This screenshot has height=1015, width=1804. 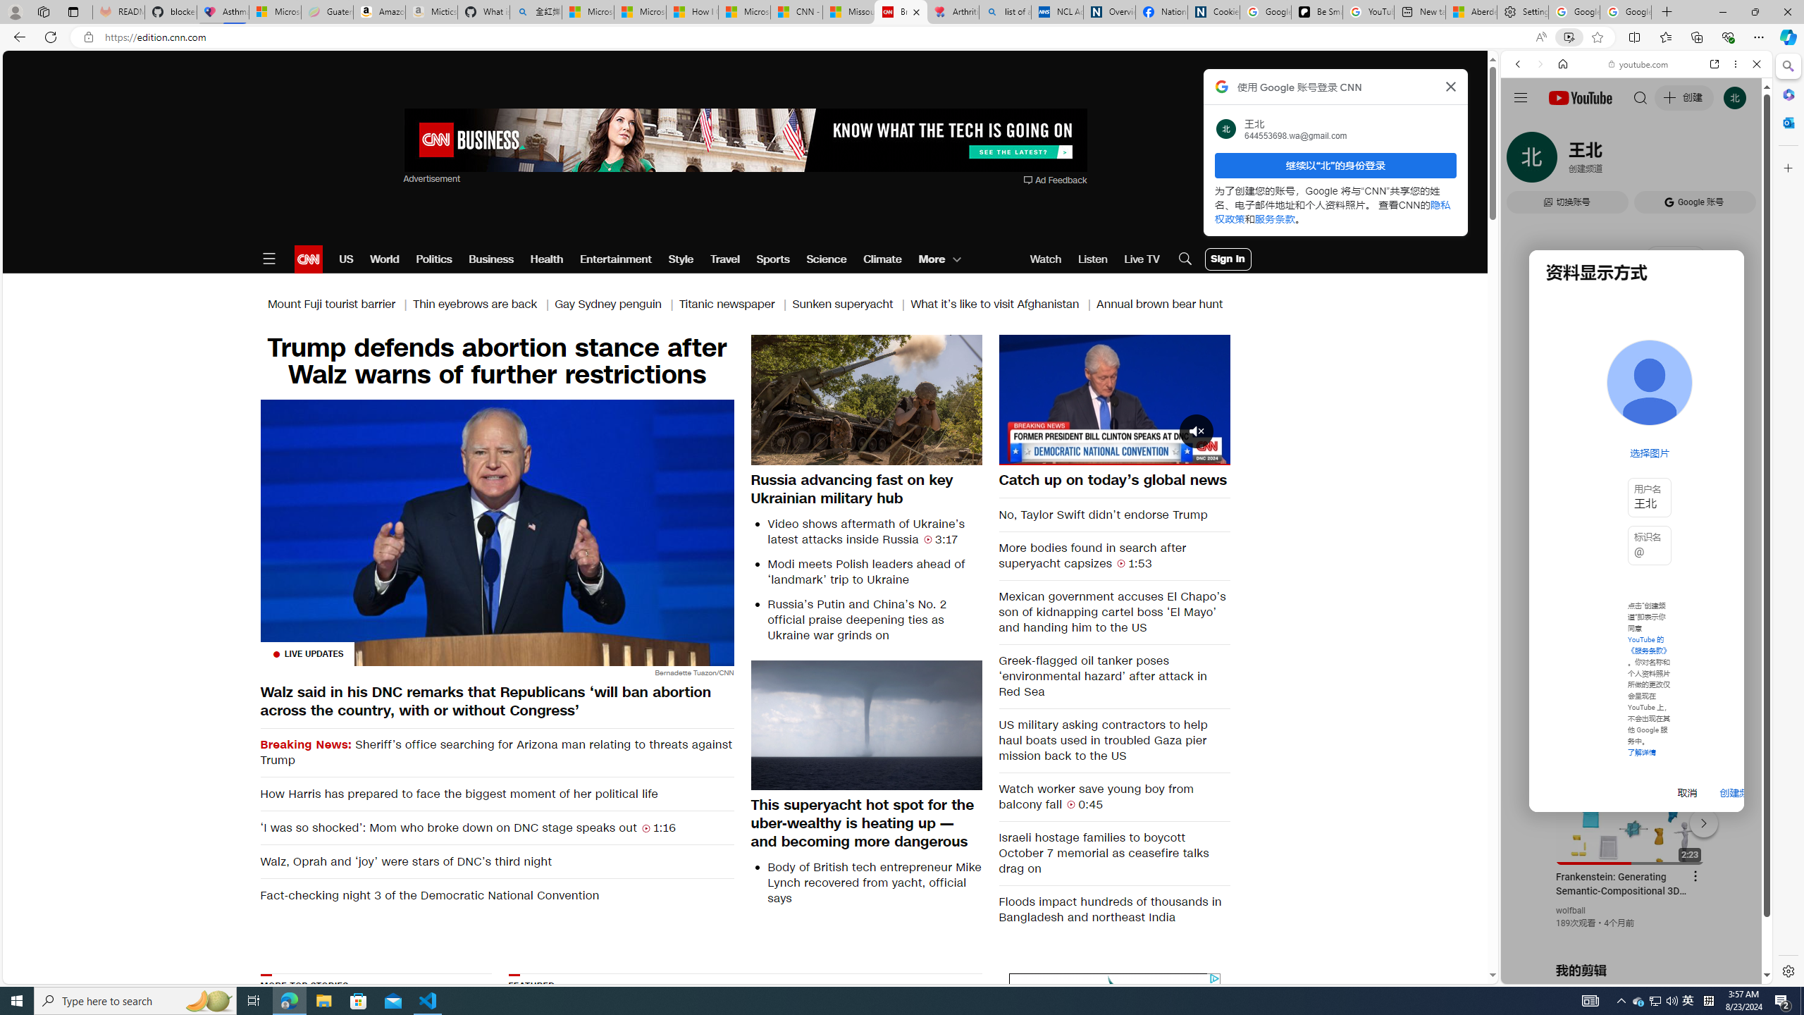 What do you see at coordinates (796, 12) in the screenshot?
I see `CNN - MSN` at bounding box center [796, 12].